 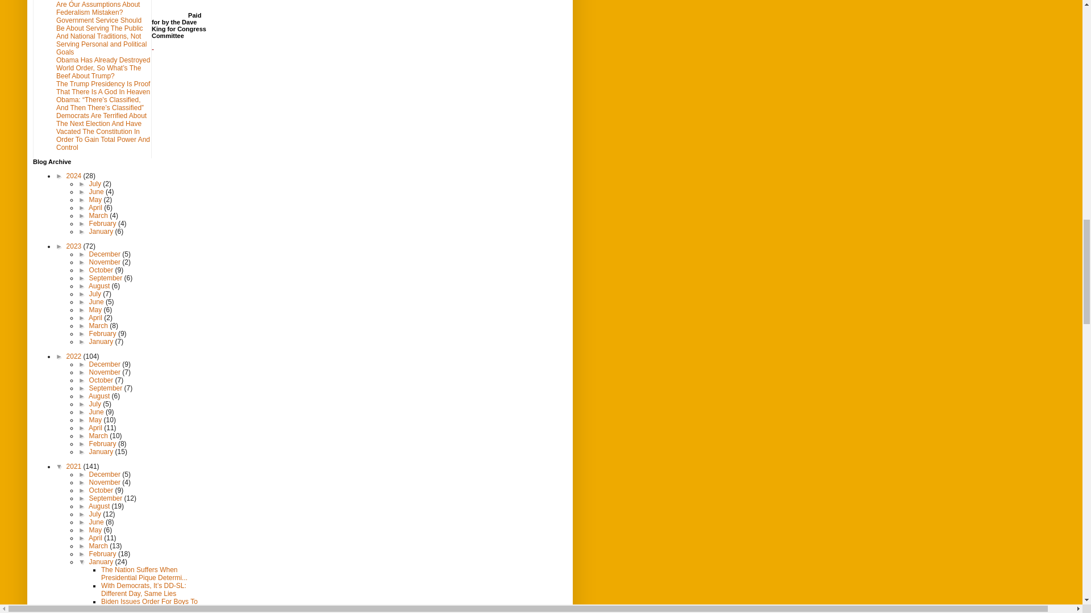 I want to click on 2023, so click(x=75, y=246).